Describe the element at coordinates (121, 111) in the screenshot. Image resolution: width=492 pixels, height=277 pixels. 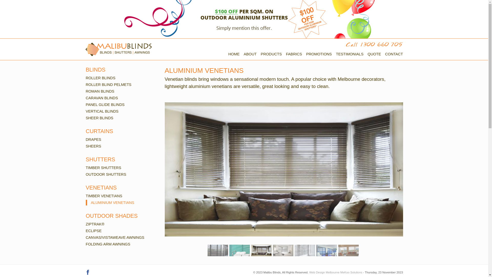
I see `VERTICAL BLINDS` at that location.